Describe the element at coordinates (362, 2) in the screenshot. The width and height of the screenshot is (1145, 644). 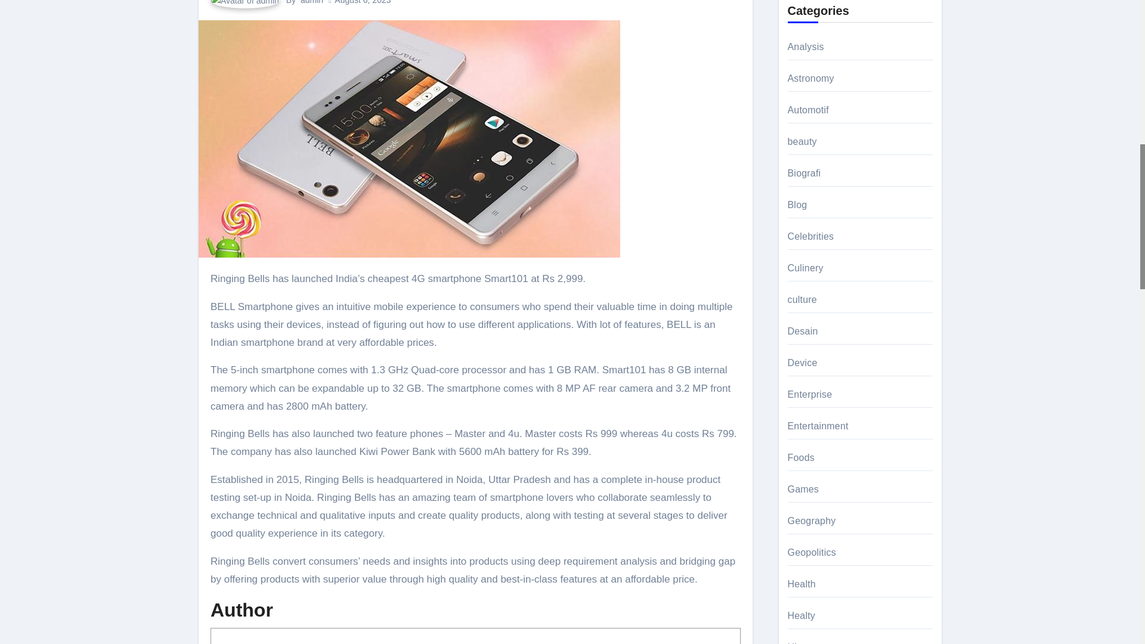
I see `August 6, 2023` at that location.